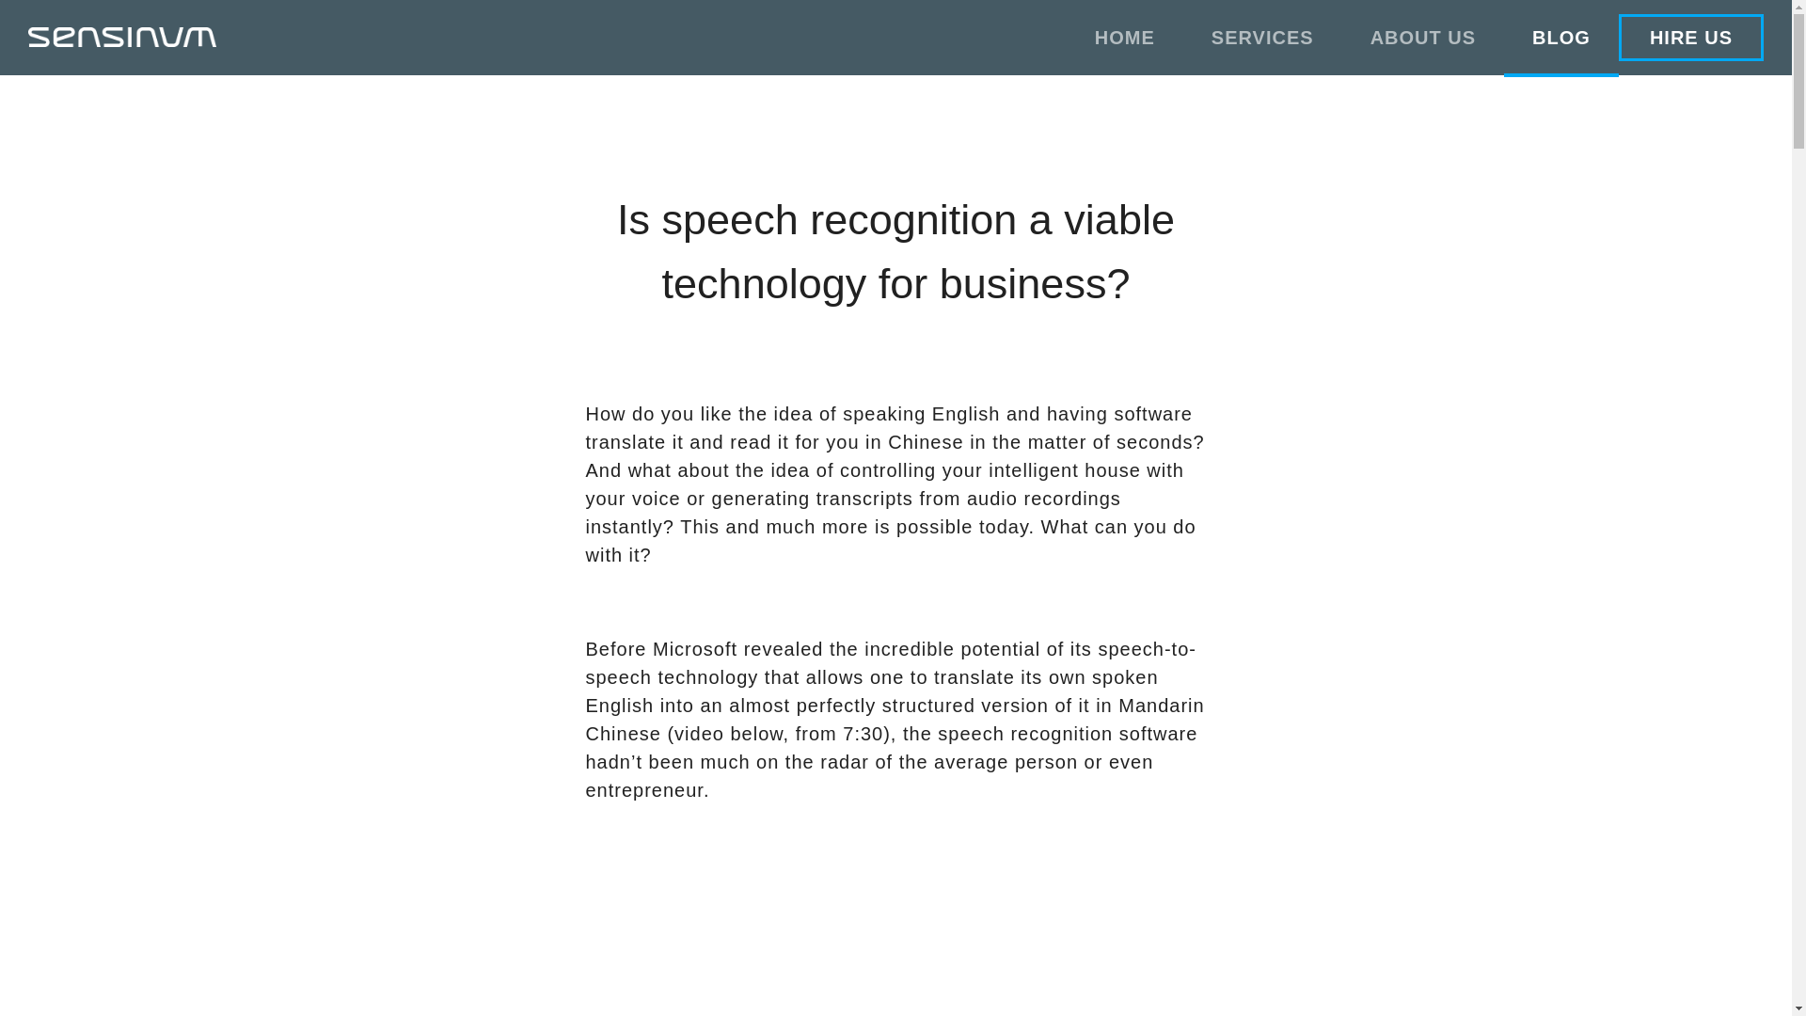 The image size is (1806, 1016). I want to click on HOME, so click(1125, 38).